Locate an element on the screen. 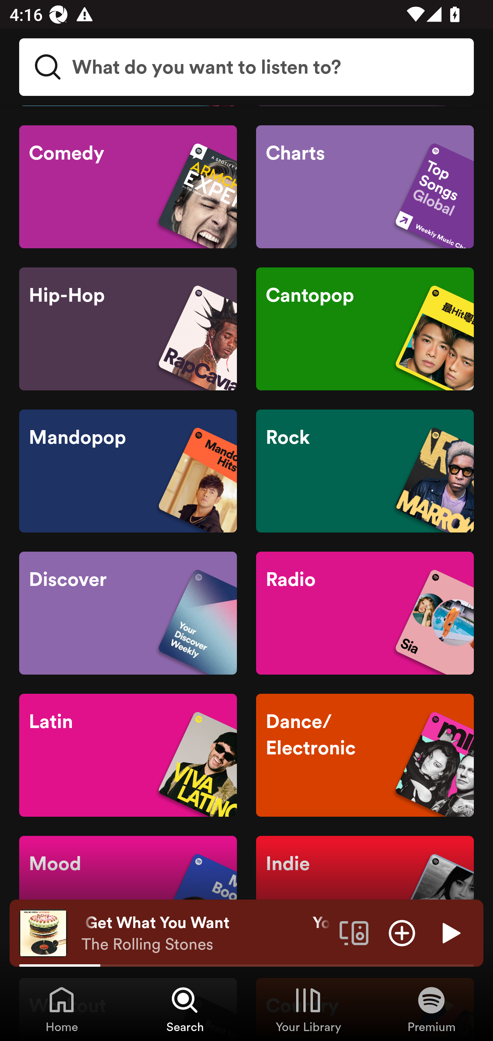  Search, Tab 2 of 4 Search Search is located at coordinates (185, 1009).